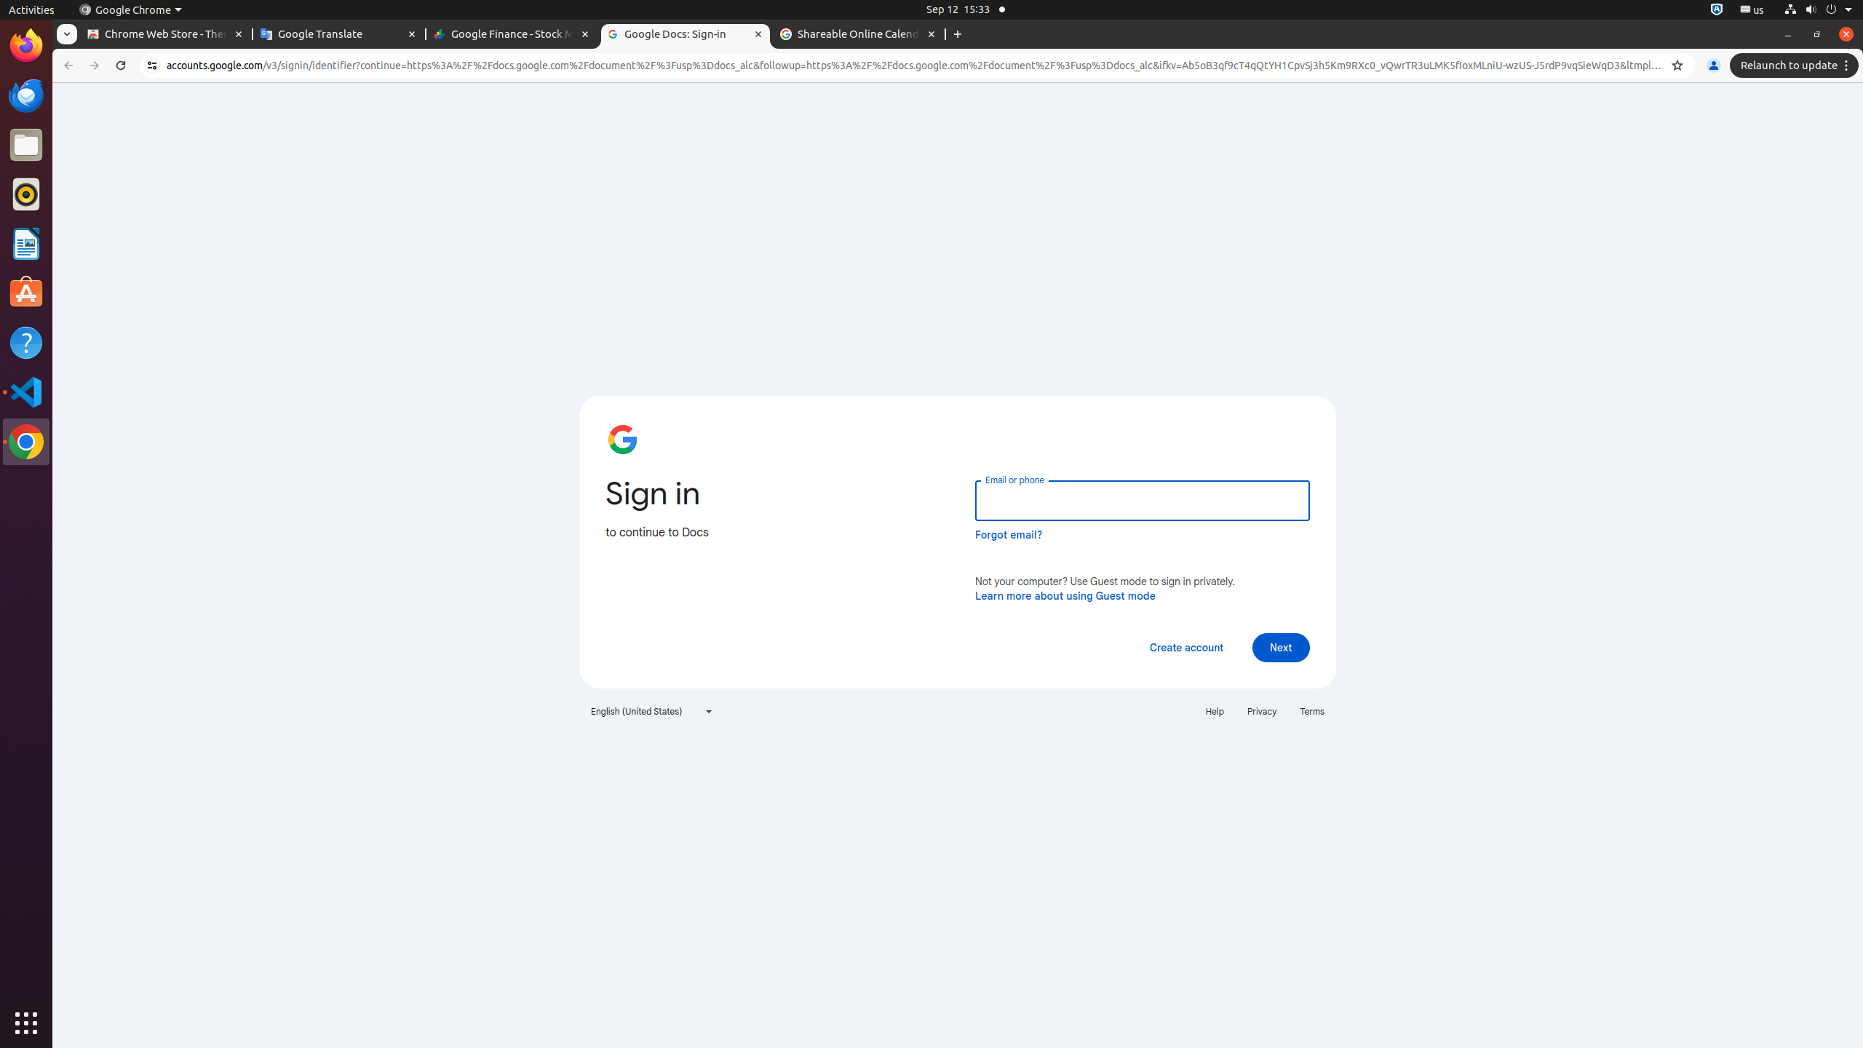 The height and width of the screenshot is (1048, 1863). I want to click on Back, so click(67, 65).